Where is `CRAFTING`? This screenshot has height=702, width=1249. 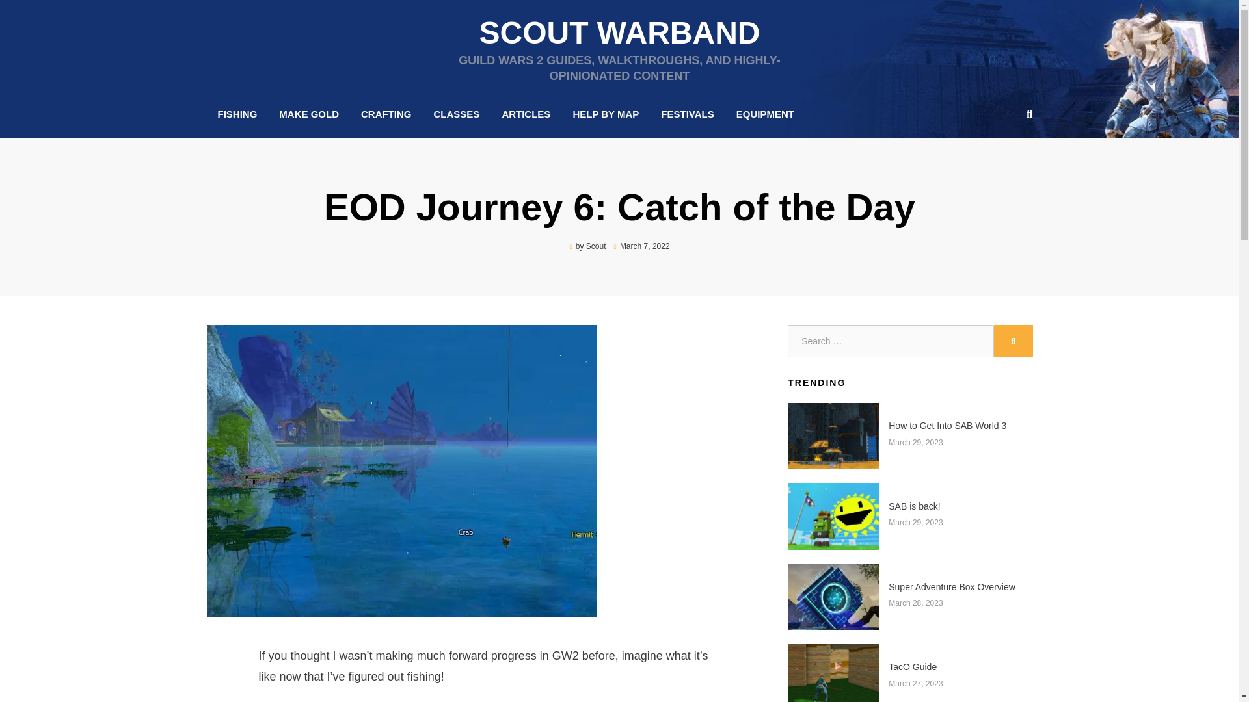 CRAFTING is located at coordinates (386, 114).